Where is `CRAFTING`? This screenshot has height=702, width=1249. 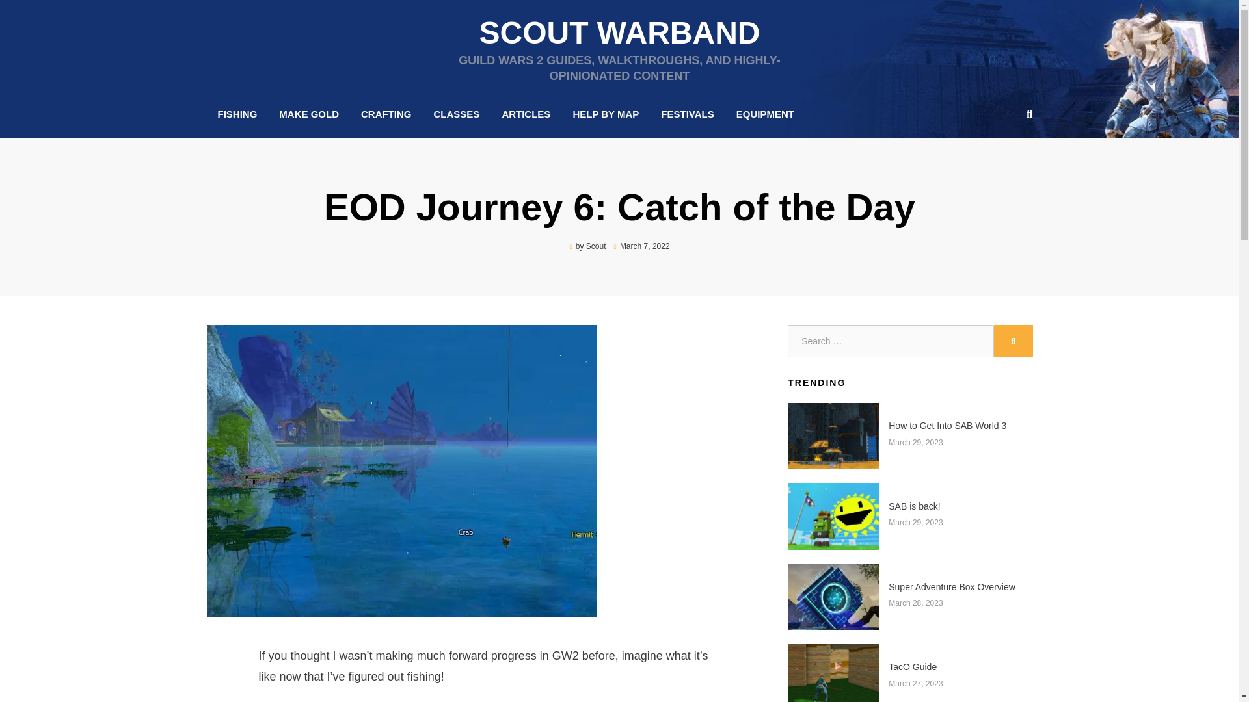 CRAFTING is located at coordinates (386, 114).